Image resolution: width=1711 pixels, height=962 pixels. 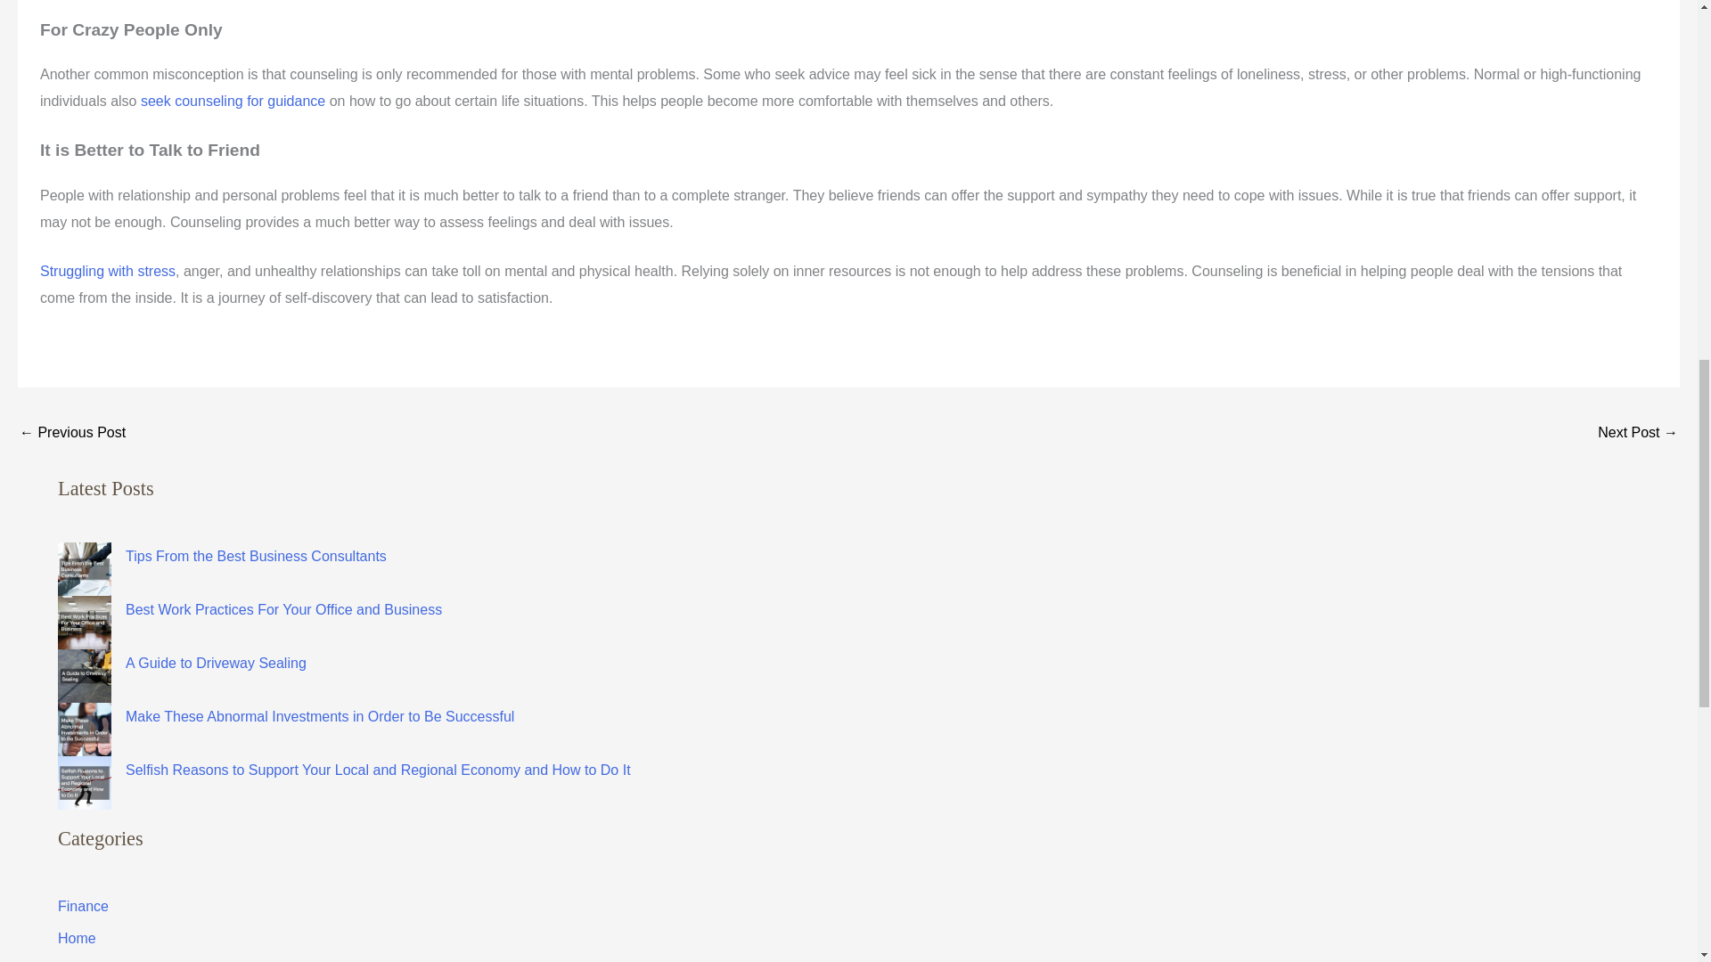 What do you see at coordinates (283, 609) in the screenshot?
I see `Best Work Practices For Your Office and Business` at bounding box center [283, 609].